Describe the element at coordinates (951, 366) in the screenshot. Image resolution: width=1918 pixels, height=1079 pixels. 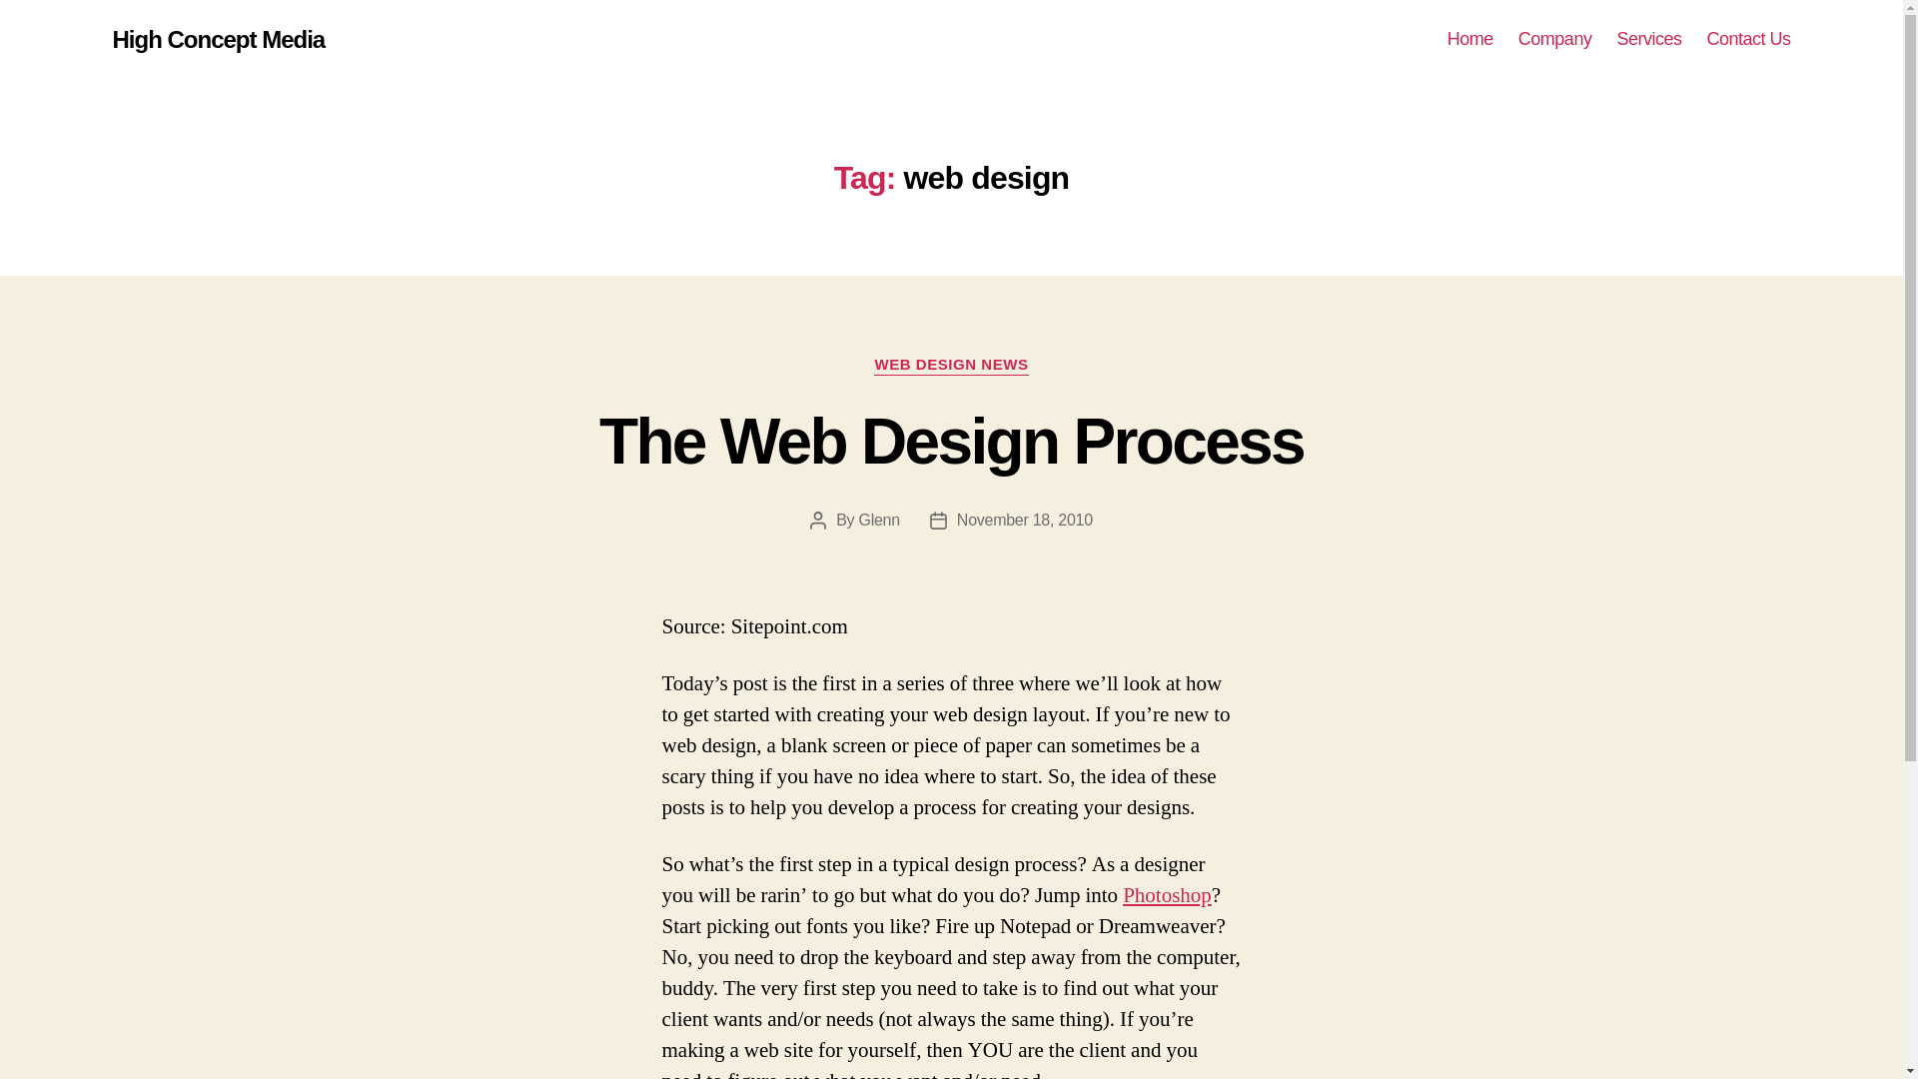
I see `WEB DESIGN NEWS` at that location.